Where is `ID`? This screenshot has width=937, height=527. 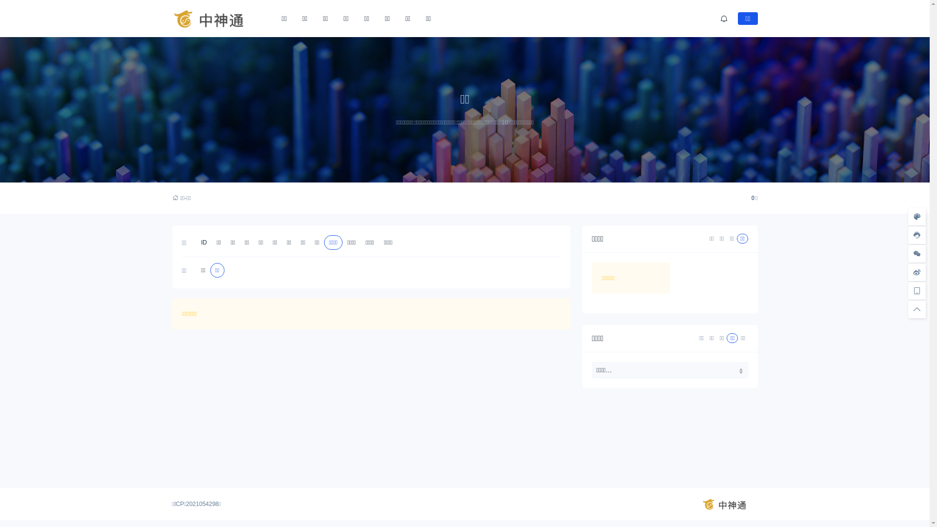
ID is located at coordinates (204, 243).